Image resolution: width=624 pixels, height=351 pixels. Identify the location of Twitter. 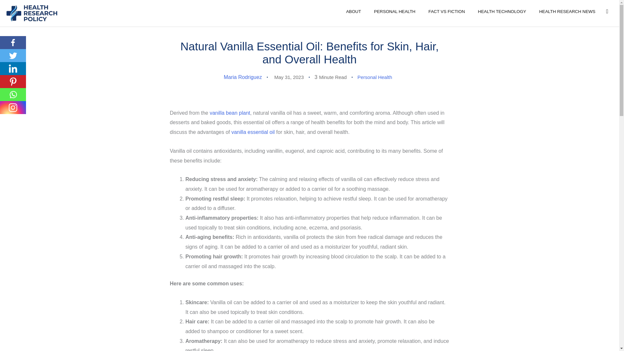
(13, 56).